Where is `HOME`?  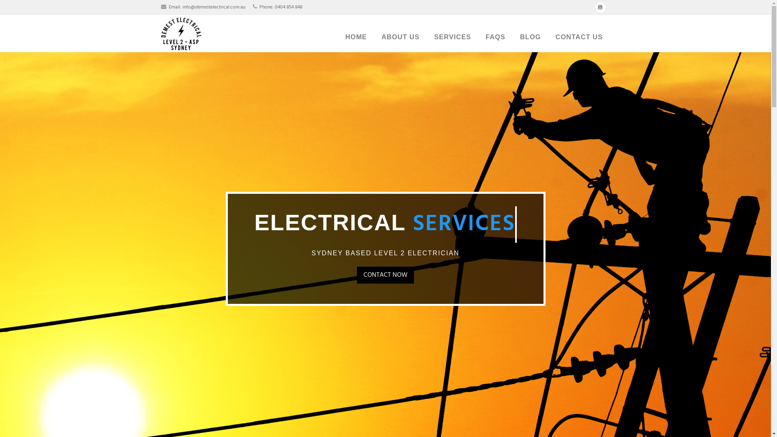
HOME is located at coordinates (356, 37).